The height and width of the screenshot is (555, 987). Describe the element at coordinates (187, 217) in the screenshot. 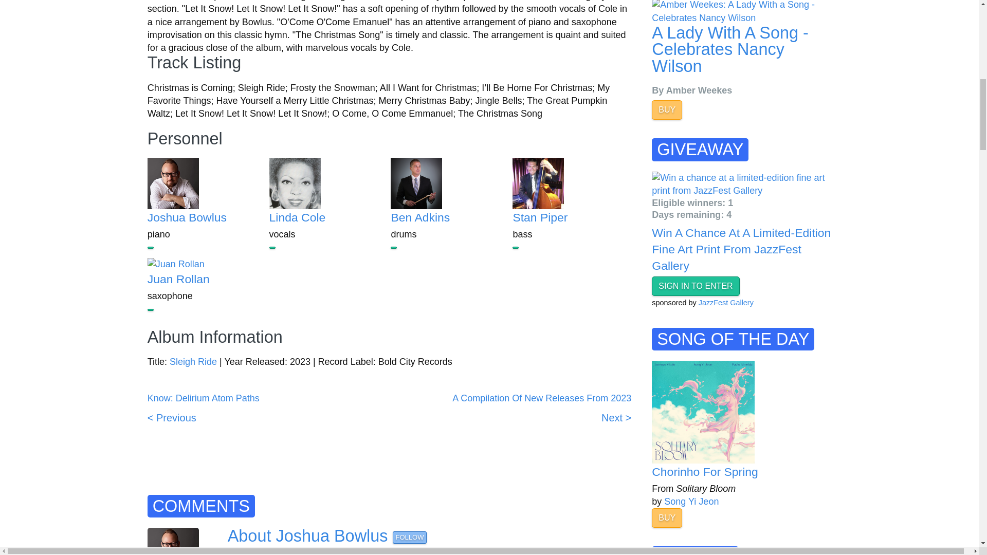

I see `Joshua Bowlus` at that location.